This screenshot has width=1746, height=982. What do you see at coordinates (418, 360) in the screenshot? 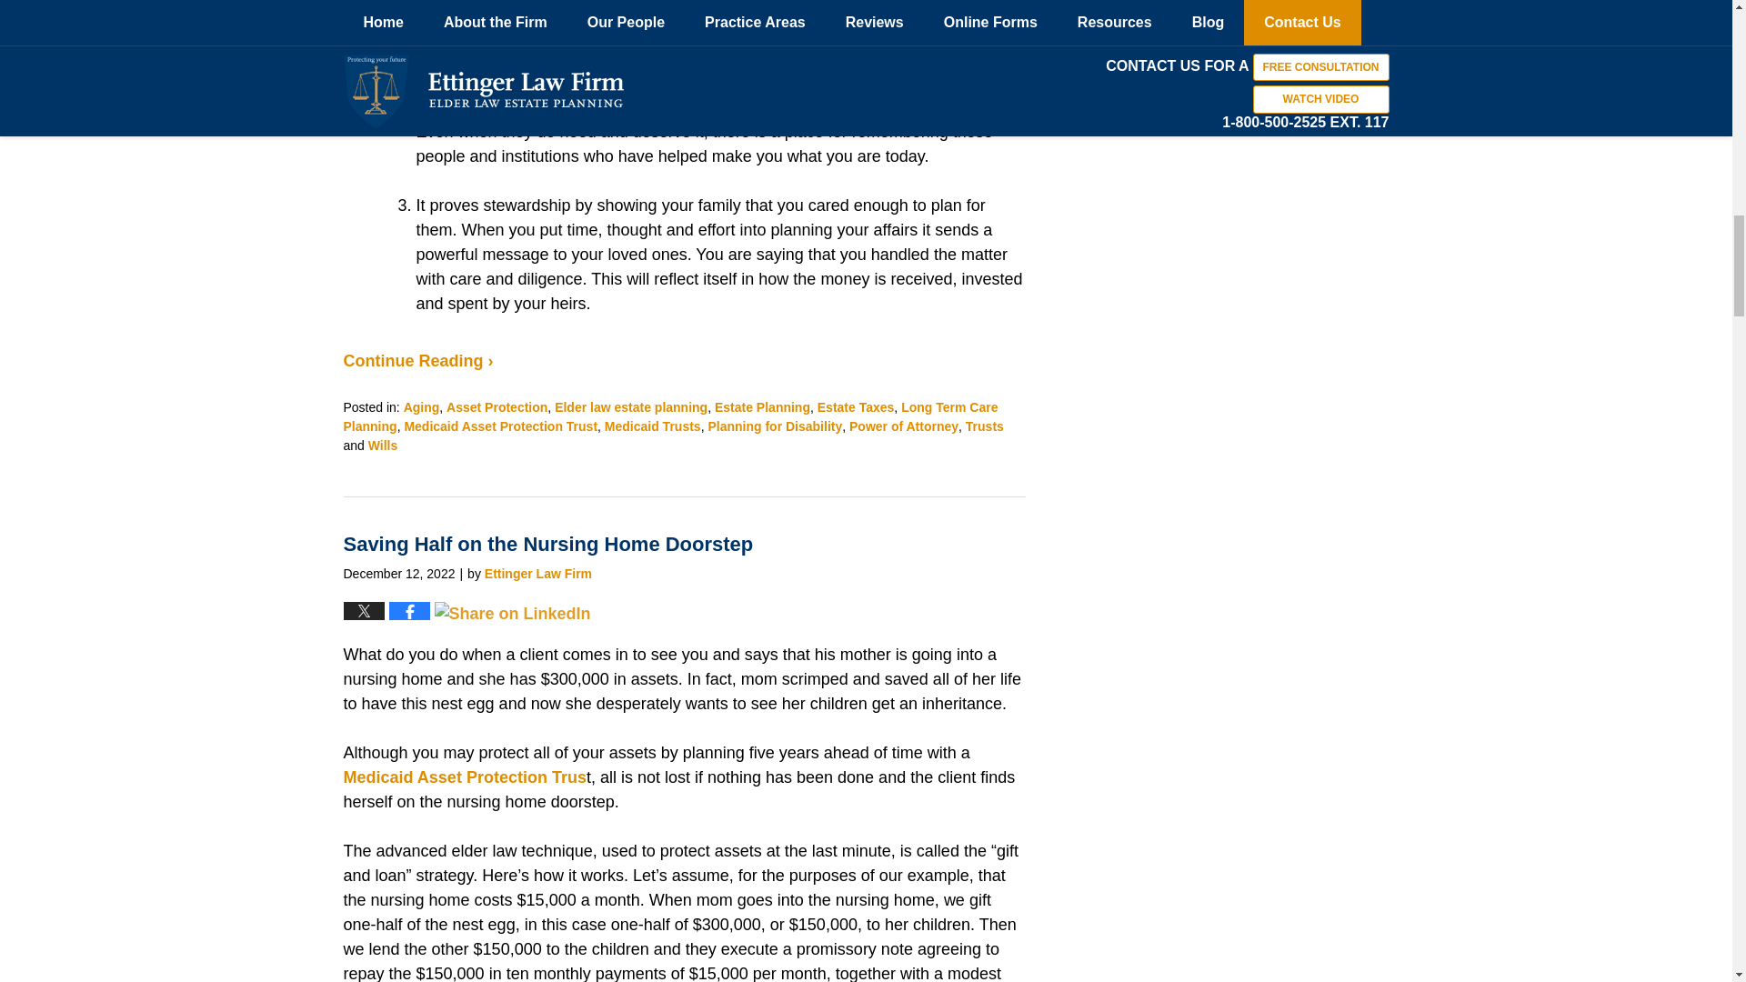
I see `Continue Reading Eight Good Reasons to Plan Your Estate` at bounding box center [418, 360].